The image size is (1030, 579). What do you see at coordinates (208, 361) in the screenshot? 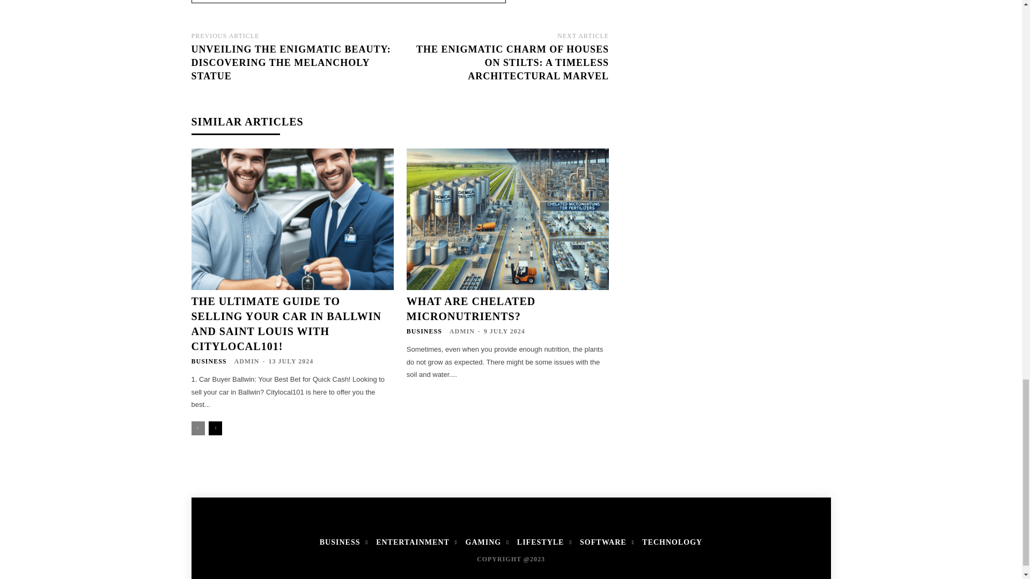
I see `BUSINESS` at bounding box center [208, 361].